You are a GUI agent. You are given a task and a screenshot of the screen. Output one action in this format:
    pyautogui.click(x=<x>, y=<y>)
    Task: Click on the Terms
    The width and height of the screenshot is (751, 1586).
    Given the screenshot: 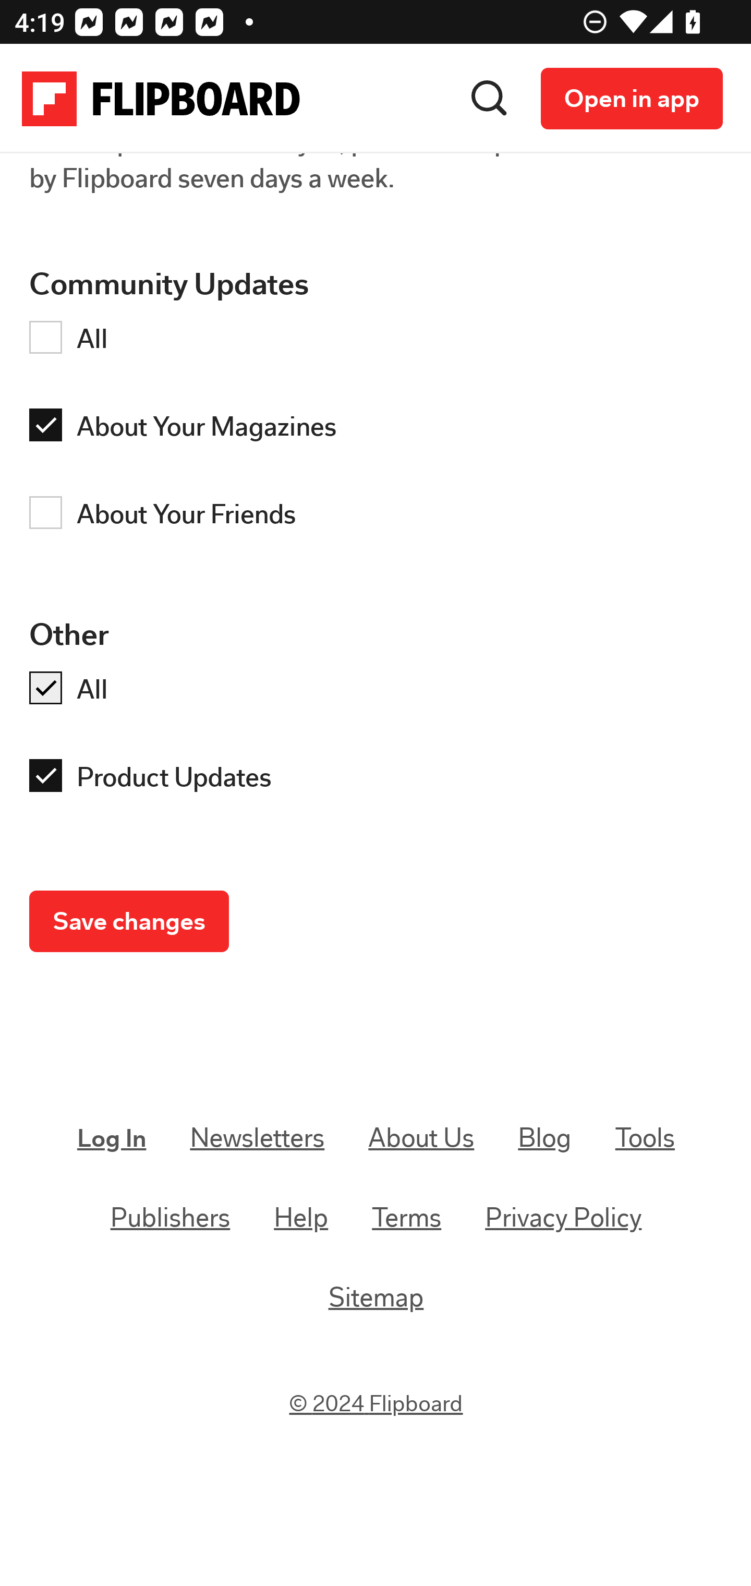 What is the action you would take?
    pyautogui.click(x=407, y=1218)
    